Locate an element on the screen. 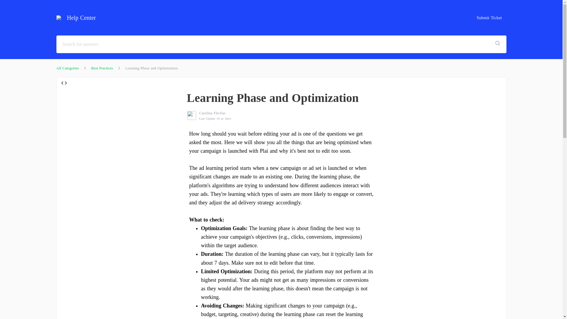 The image size is (567, 319). Submit Ticket is located at coordinates (489, 17).